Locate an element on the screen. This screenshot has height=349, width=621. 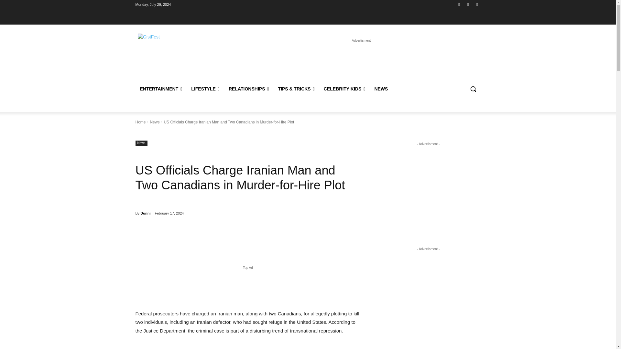
Instagram is located at coordinates (468, 4).